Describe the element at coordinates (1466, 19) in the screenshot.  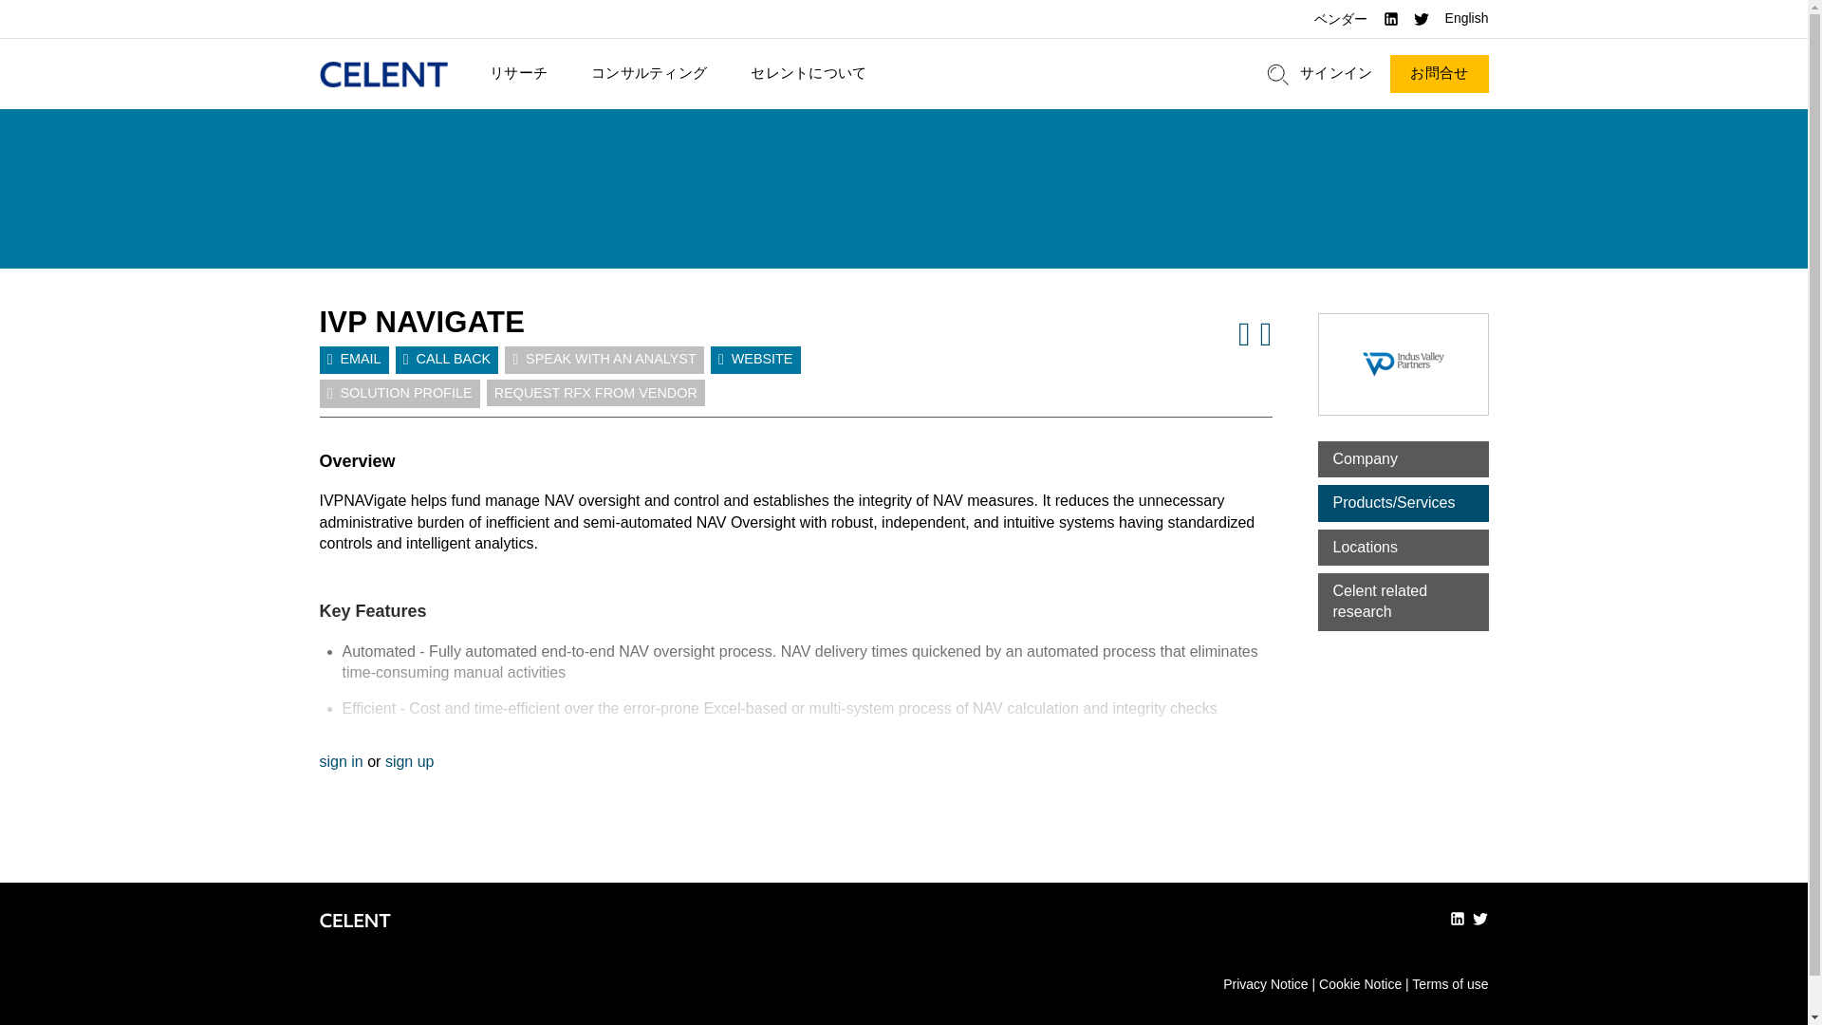
I see `English` at that location.